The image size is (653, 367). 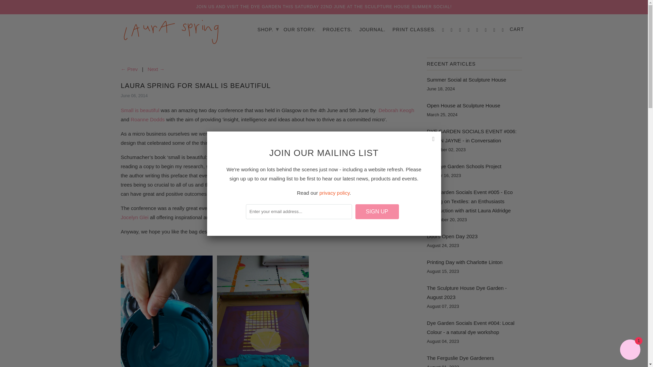 What do you see at coordinates (135, 217) in the screenshot?
I see `Jocelyn Glei` at bounding box center [135, 217].